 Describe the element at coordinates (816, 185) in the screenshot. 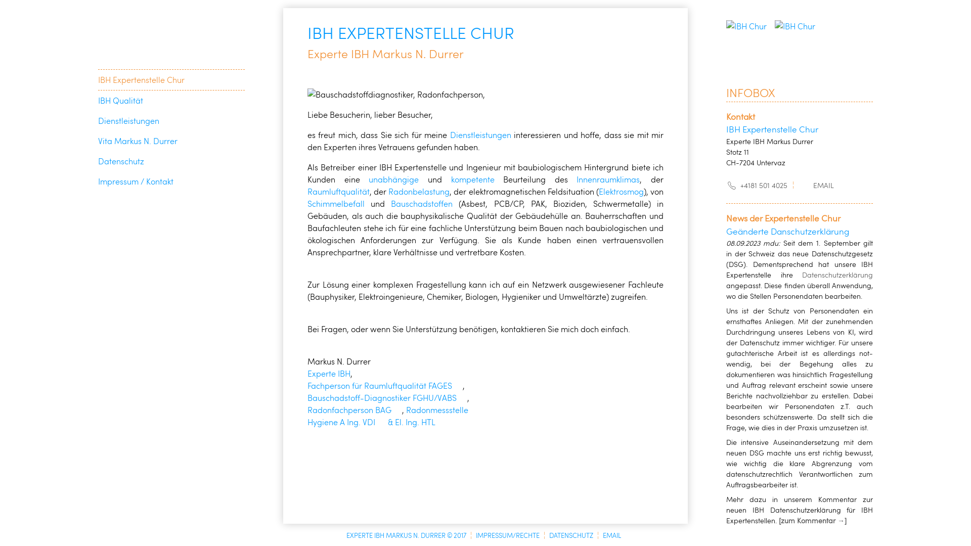

I see `EMAIL` at that location.